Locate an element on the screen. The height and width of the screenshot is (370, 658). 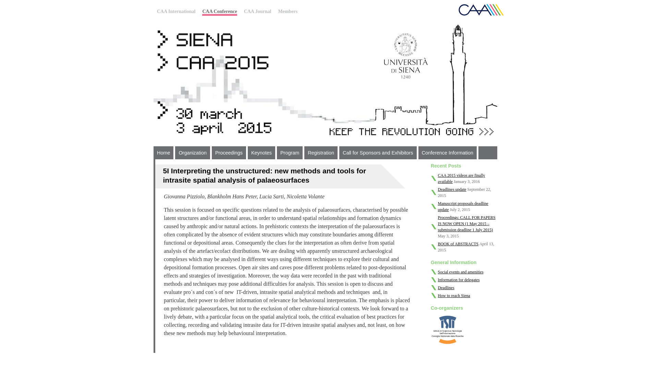
Keynotes is located at coordinates (261, 153).